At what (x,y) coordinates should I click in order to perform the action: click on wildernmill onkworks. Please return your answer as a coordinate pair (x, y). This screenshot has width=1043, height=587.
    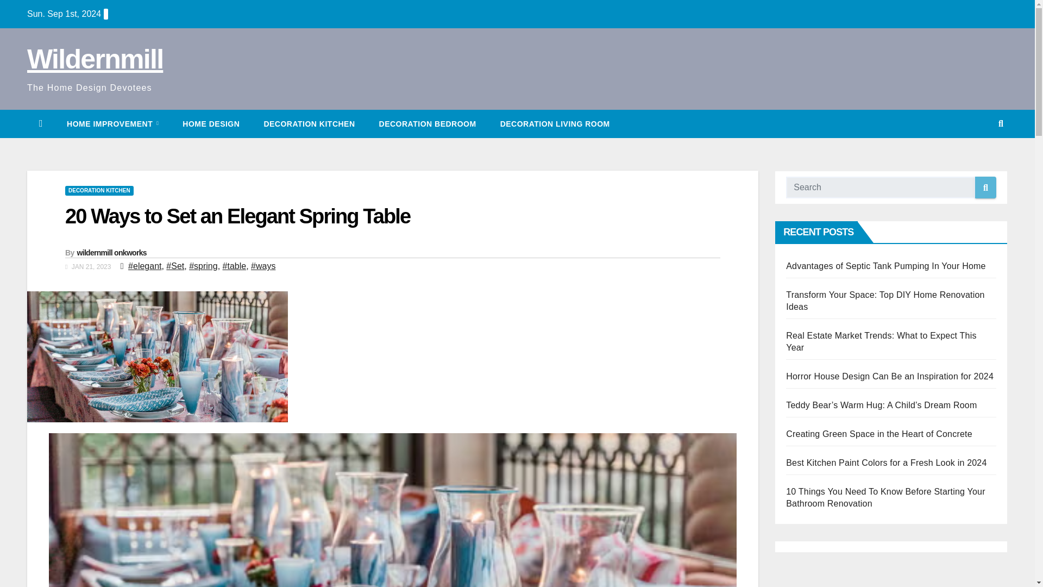
    Looking at the image, I should click on (112, 252).